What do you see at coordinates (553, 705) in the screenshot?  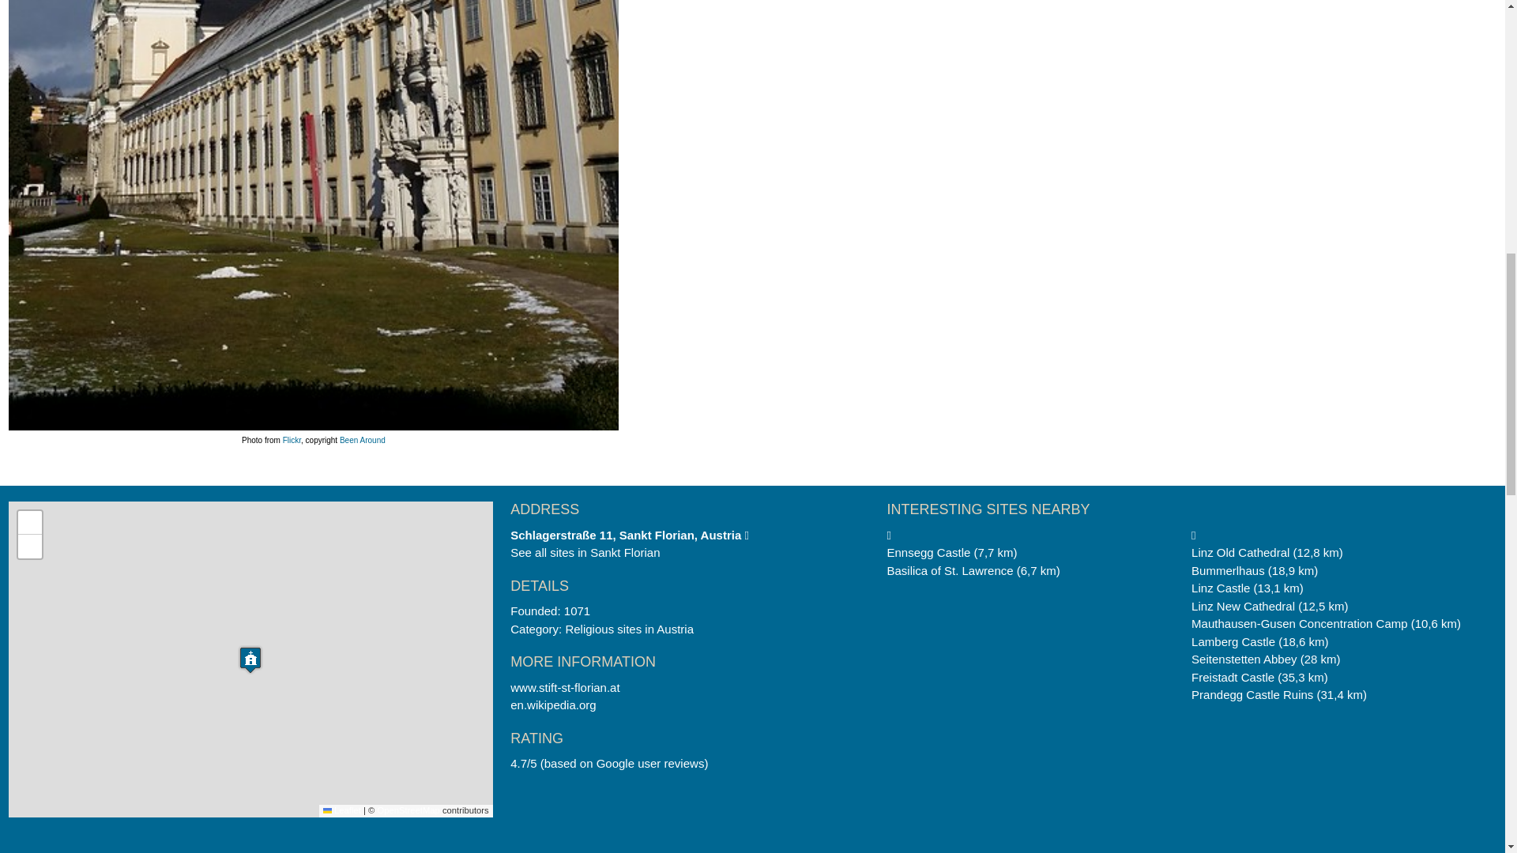 I see `en.wikipedia.org` at bounding box center [553, 705].